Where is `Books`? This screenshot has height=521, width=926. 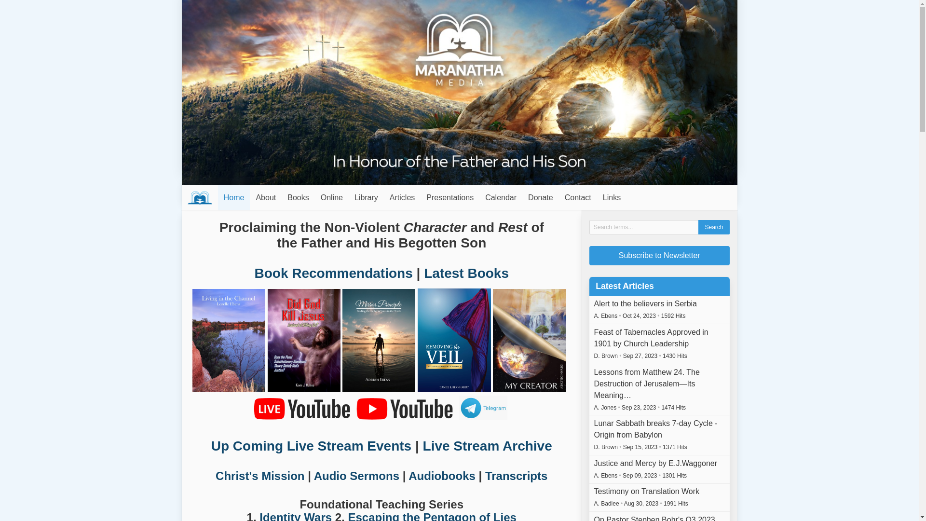 Books is located at coordinates (298, 198).